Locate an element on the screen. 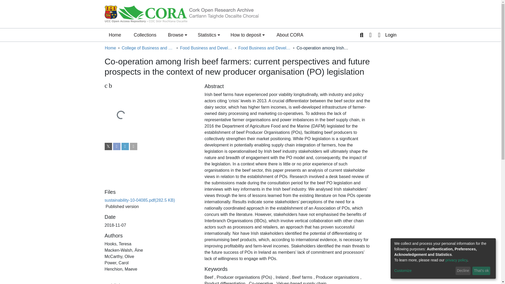 This screenshot has width=505, height=284. Home is located at coordinates (456, 260).